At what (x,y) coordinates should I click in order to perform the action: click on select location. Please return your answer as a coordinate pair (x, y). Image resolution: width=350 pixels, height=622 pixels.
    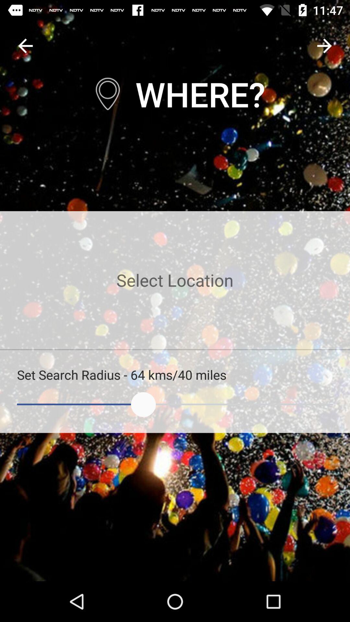
    Looking at the image, I should click on (175, 280).